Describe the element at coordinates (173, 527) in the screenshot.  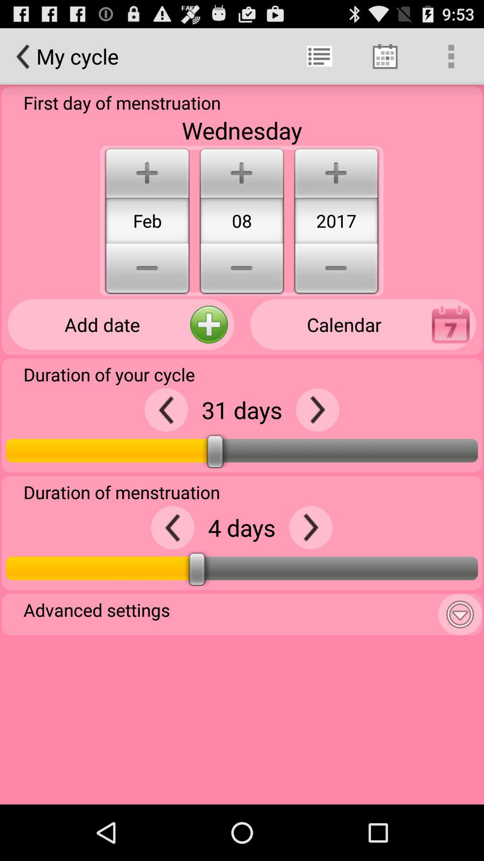
I see `decrease number` at that location.